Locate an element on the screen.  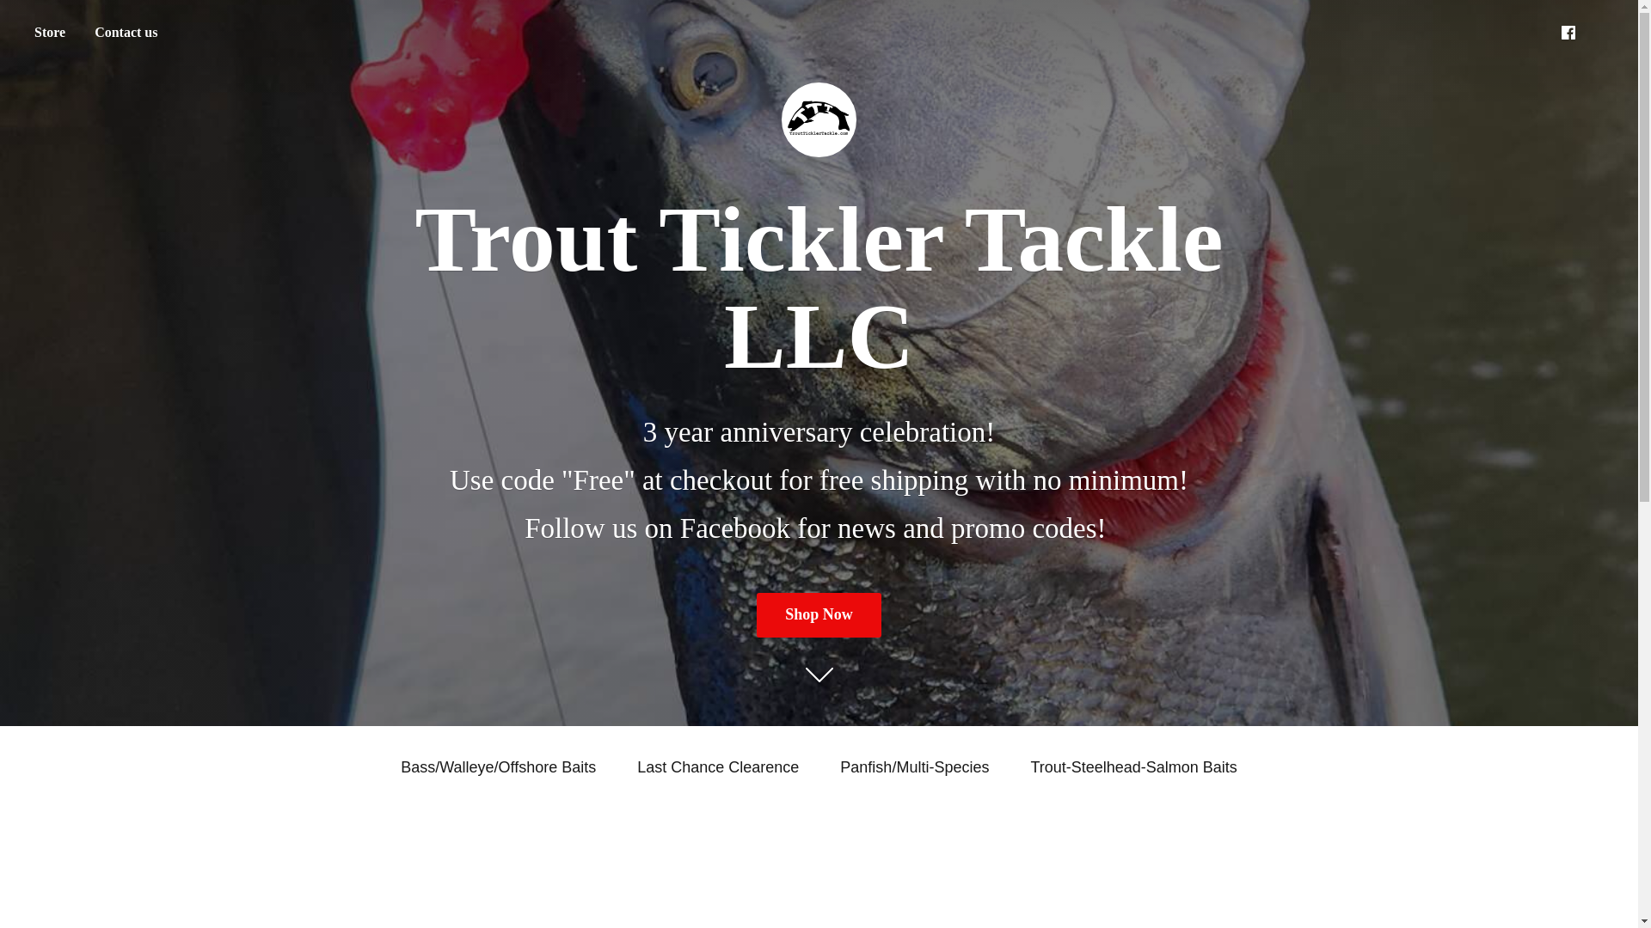
Trout-Steelhead-Salmon Baits is located at coordinates (1133, 766).